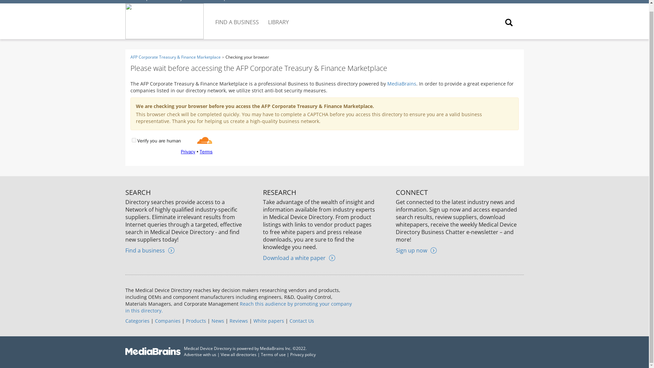 The width and height of the screenshot is (654, 368). I want to click on Advertise with us, so click(200, 354).